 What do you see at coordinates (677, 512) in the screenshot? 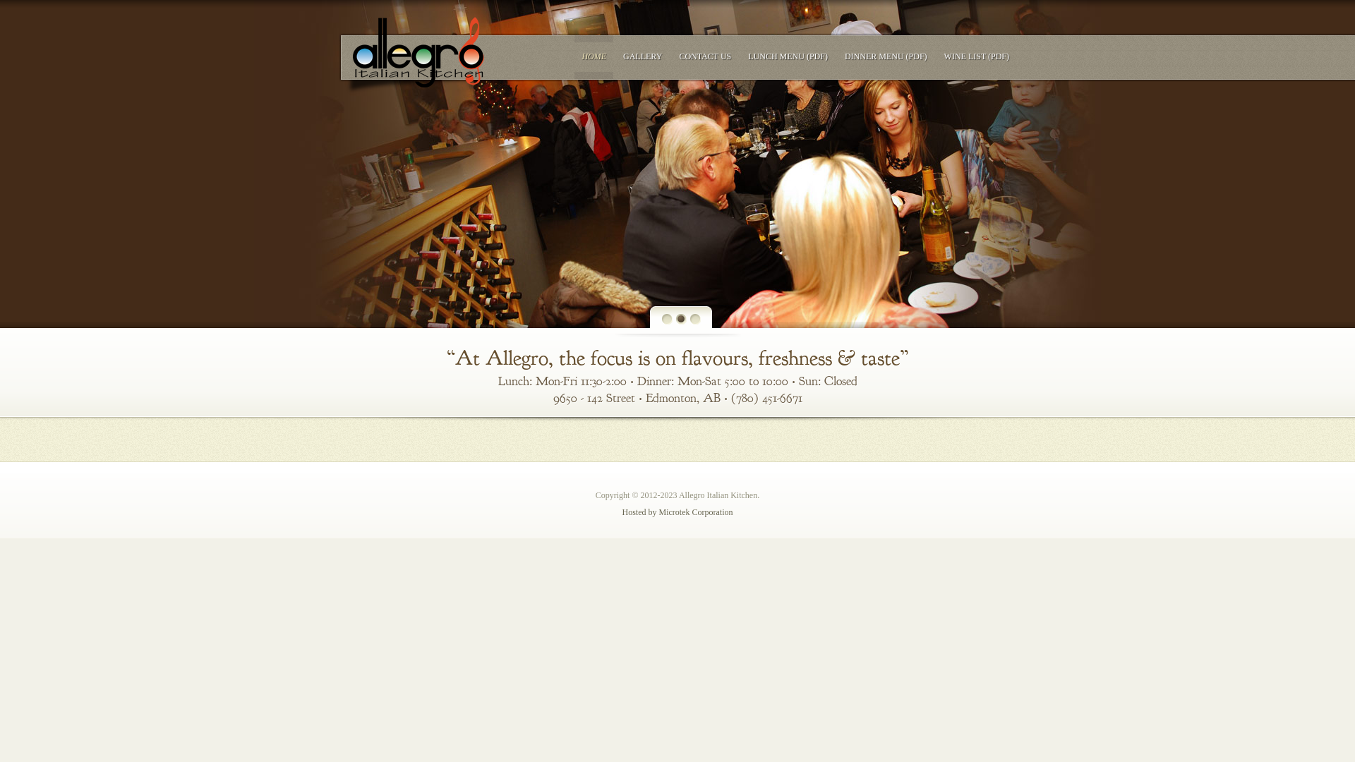
I see `Hosted by Microtek Corporation` at bounding box center [677, 512].